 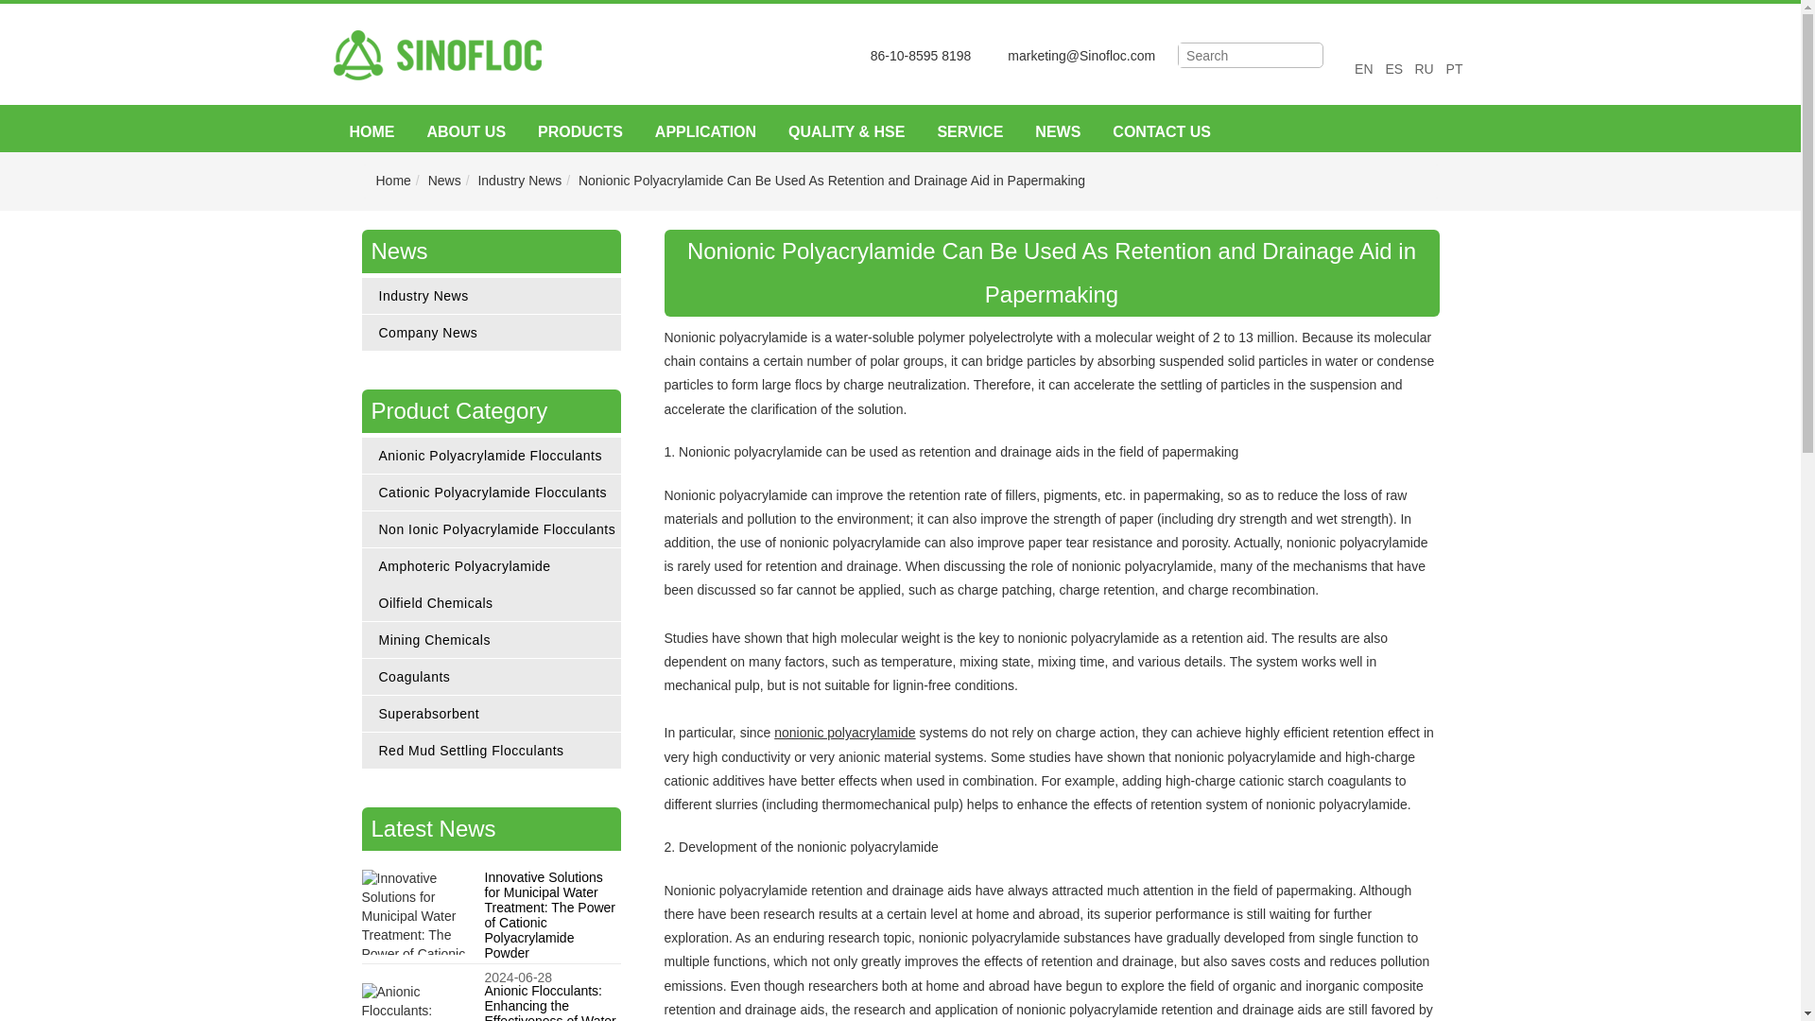 What do you see at coordinates (1057, 132) in the screenshot?
I see `NEWS` at bounding box center [1057, 132].